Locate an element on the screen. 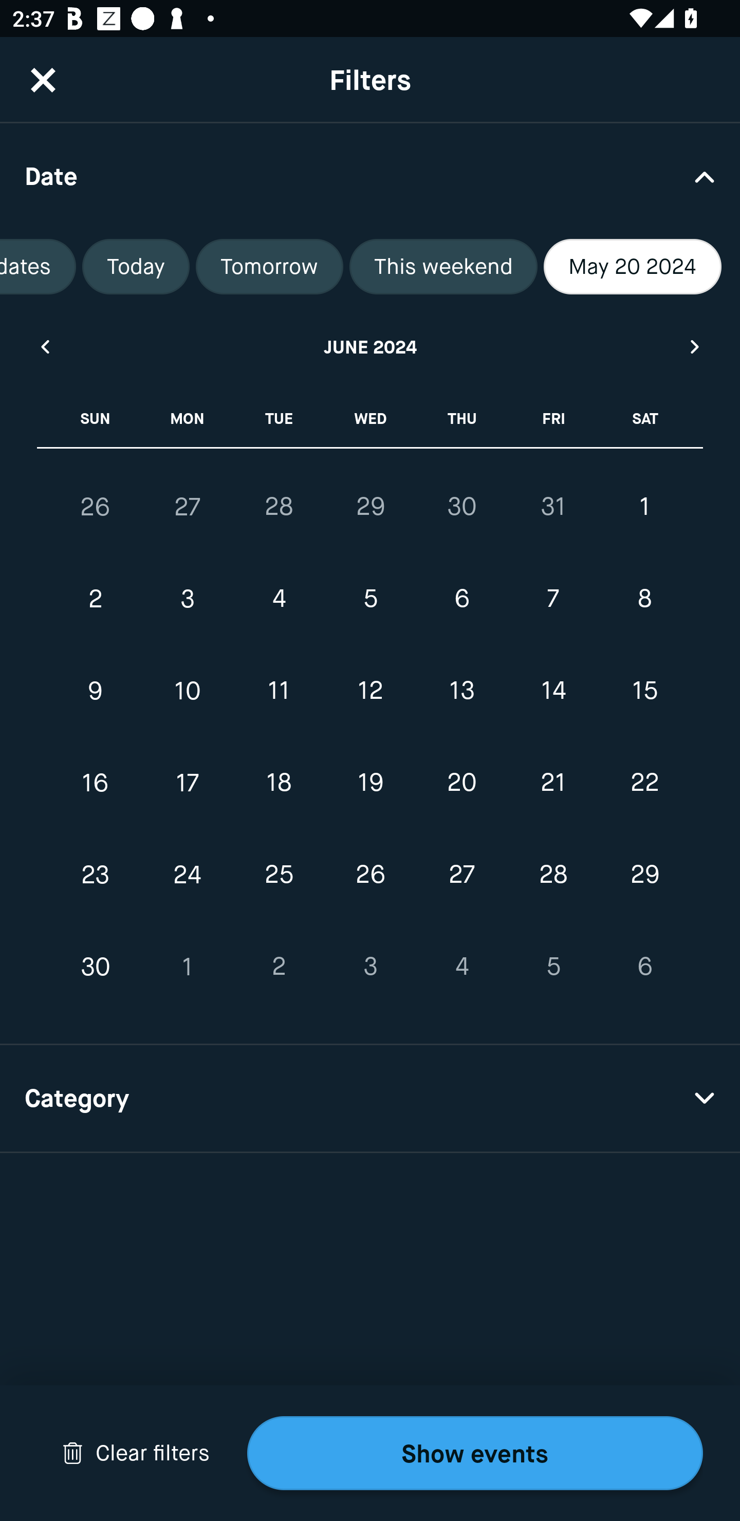 This screenshot has height=1521, width=740. 1 is located at coordinates (187, 966).